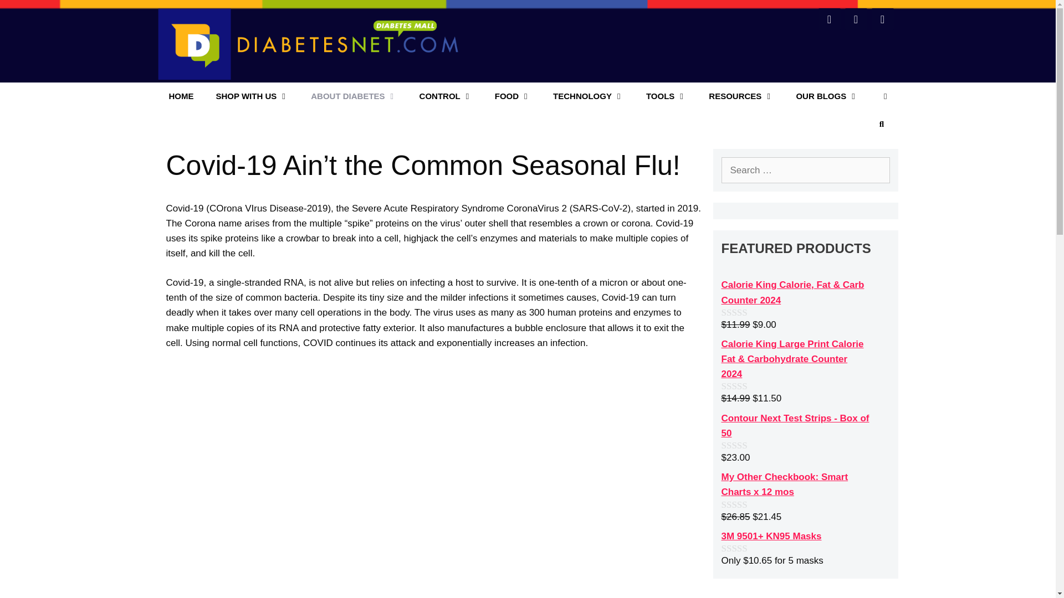  I want to click on Twitter, so click(856, 19).